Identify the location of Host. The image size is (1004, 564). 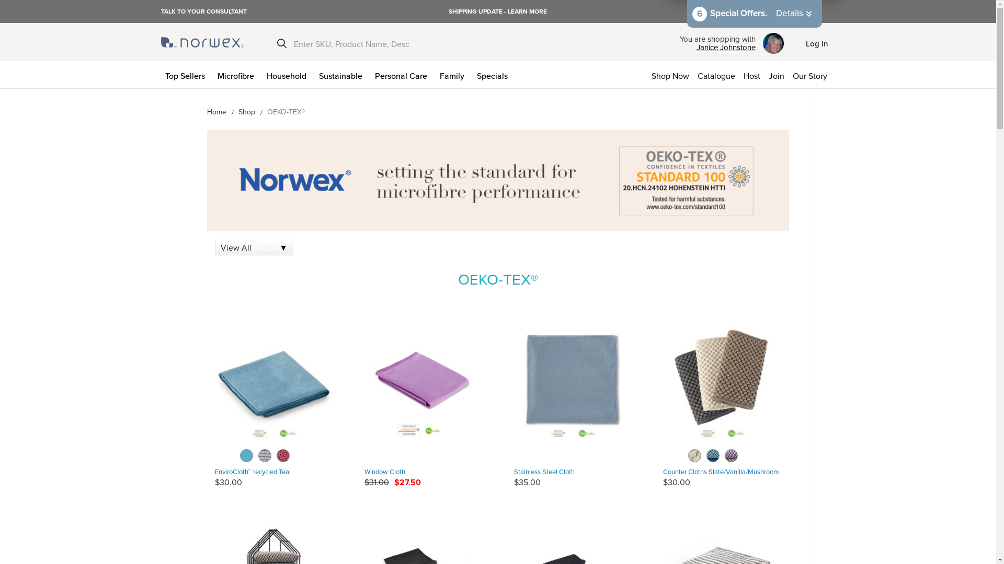
(752, 74).